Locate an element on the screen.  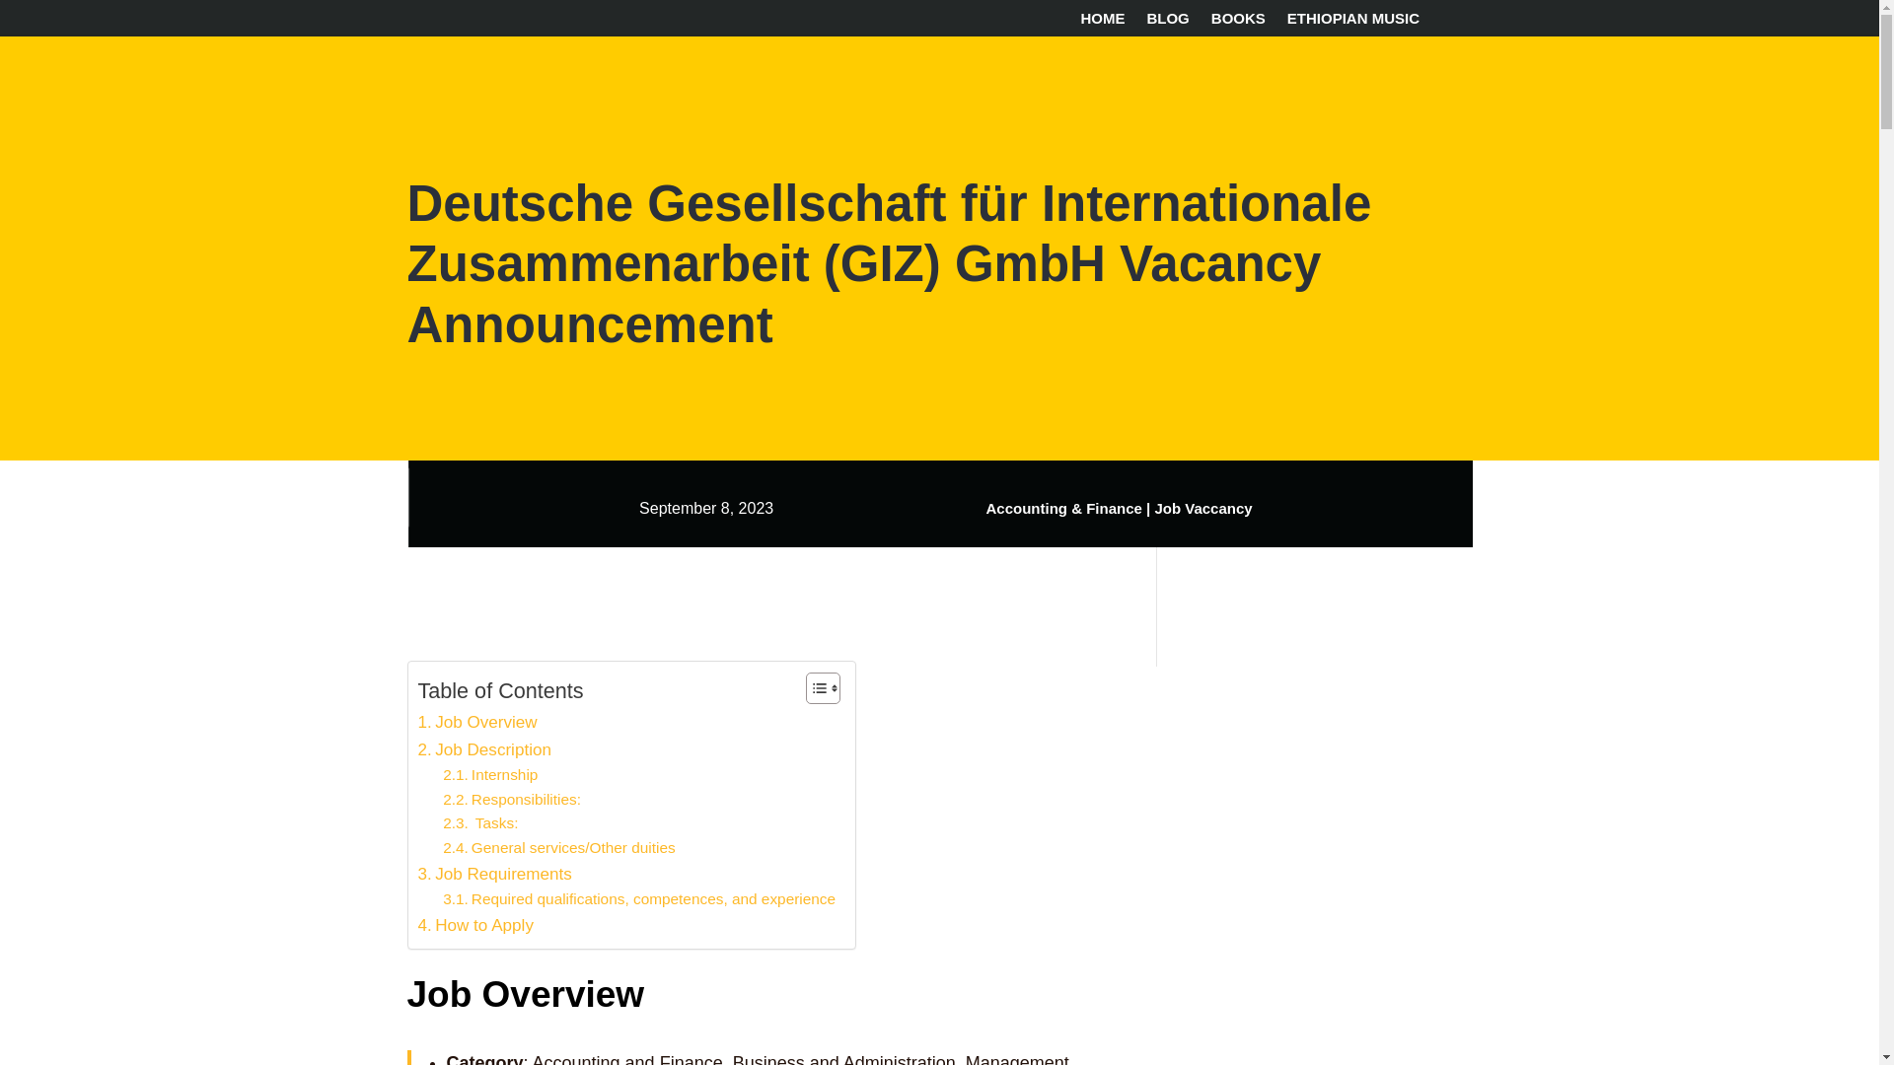
Required qualifications, competences, and experience is located at coordinates (639, 899).